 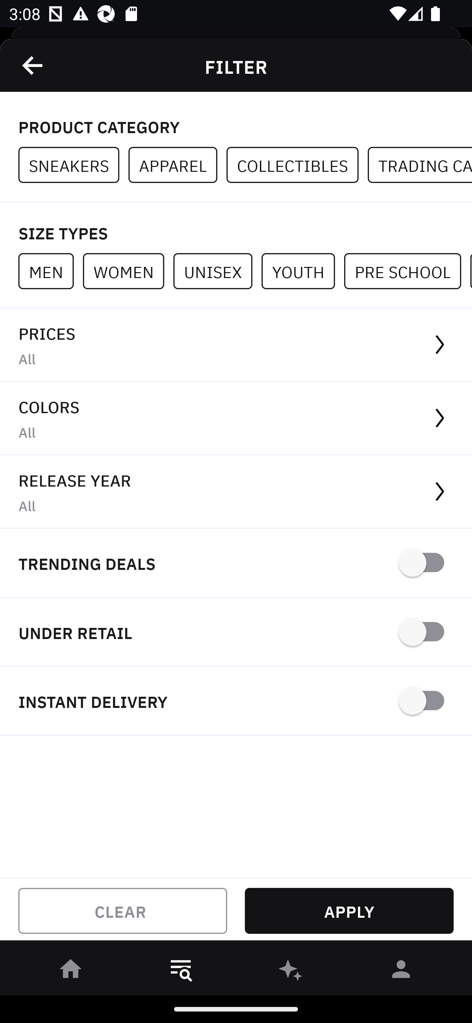 I want to click on MEN, so click(x=50, y=271).